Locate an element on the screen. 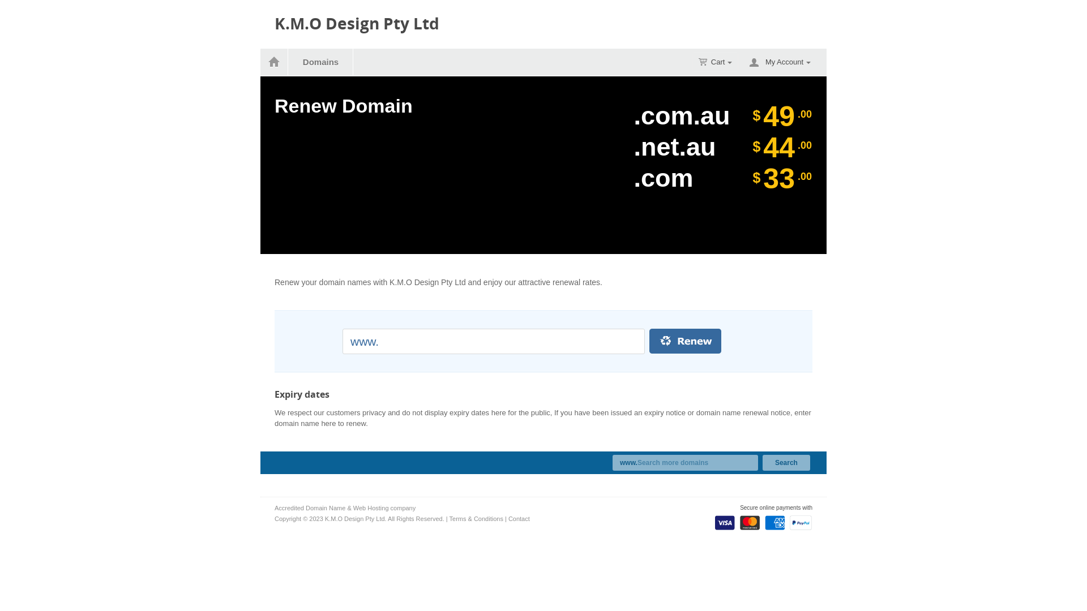  K.M.O Design Pty Ltd is located at coordinates (357, 24).